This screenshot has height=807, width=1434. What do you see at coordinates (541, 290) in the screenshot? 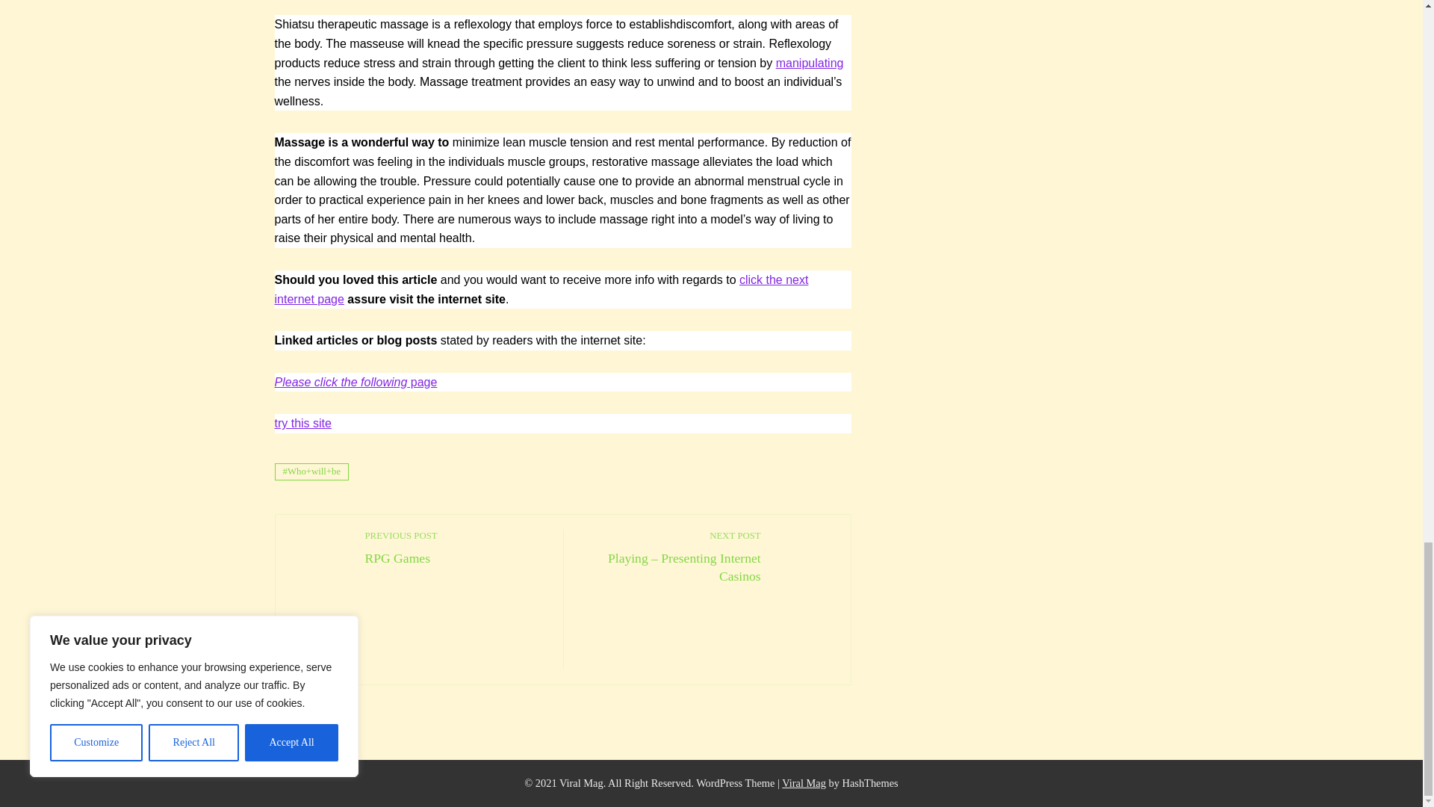
I see `try this site` at bounding box center [541, 290].